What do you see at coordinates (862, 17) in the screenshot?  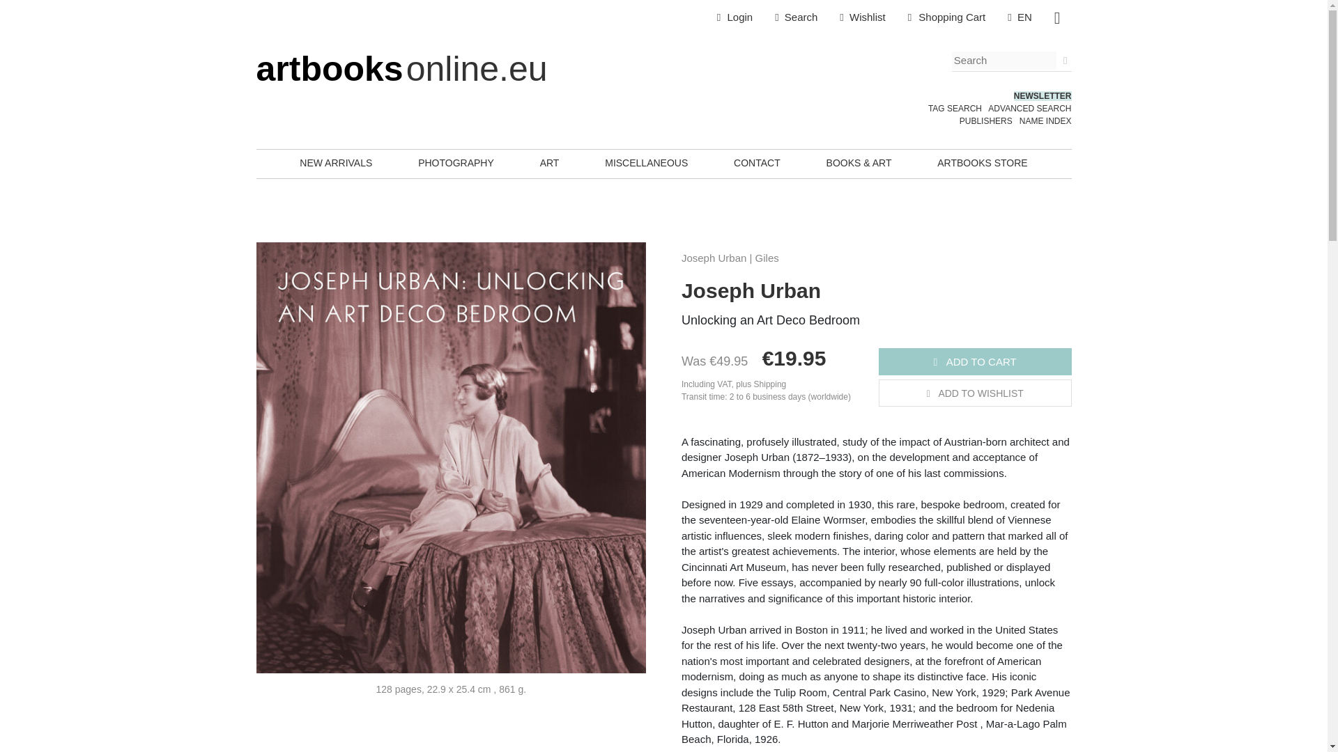 I see `Wishlist` at bounding box center [862, 17].